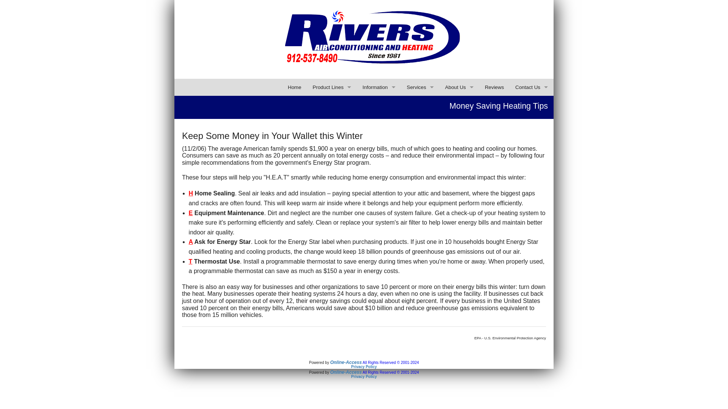  I want to click on White Rogers Thermostats, so click(332, 105).